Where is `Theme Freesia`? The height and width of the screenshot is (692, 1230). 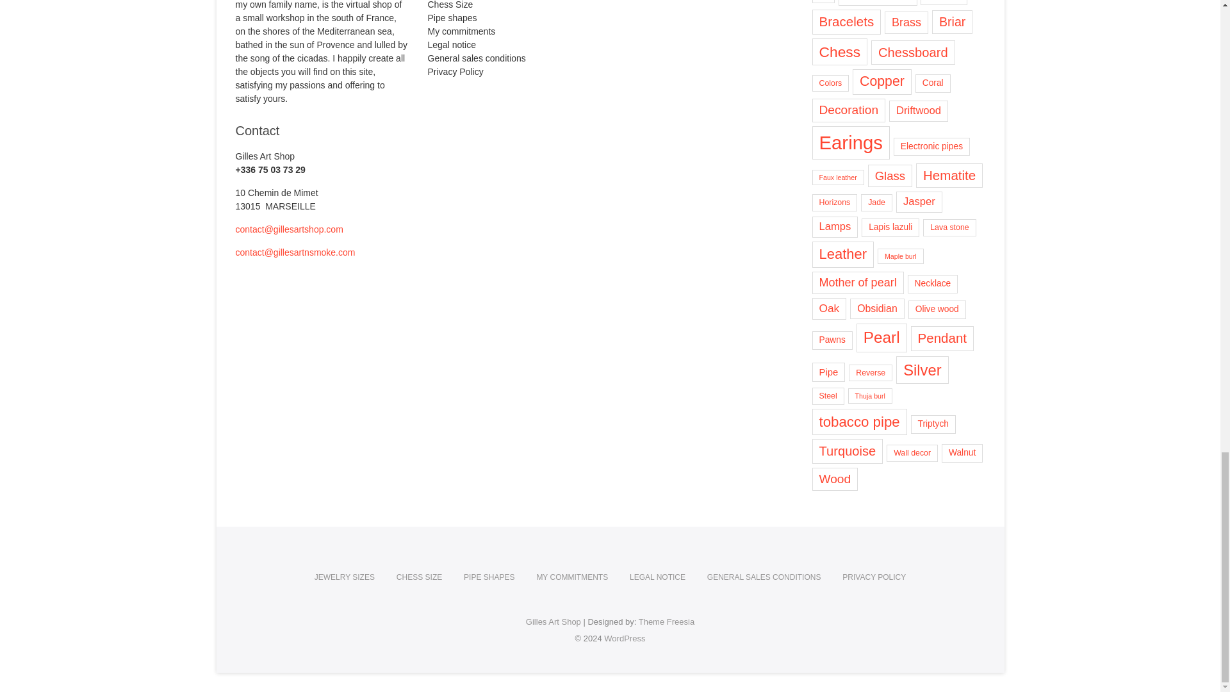
Theme Freesia is located at coordinates (666, 622).